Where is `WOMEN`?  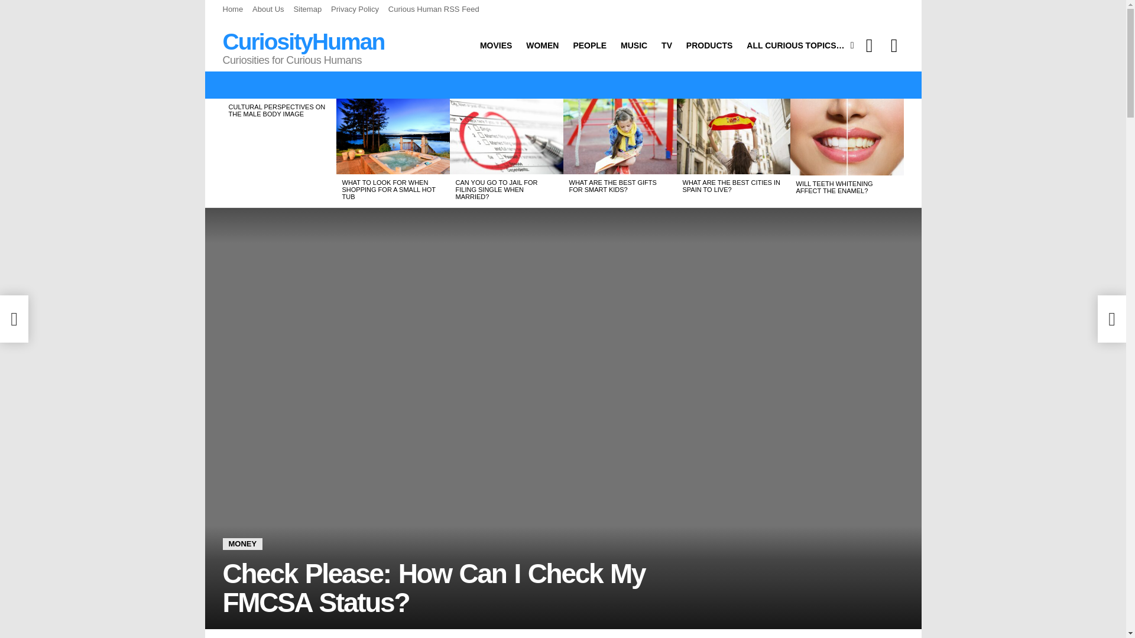
WOMEN is located at coordinates (541, 45).